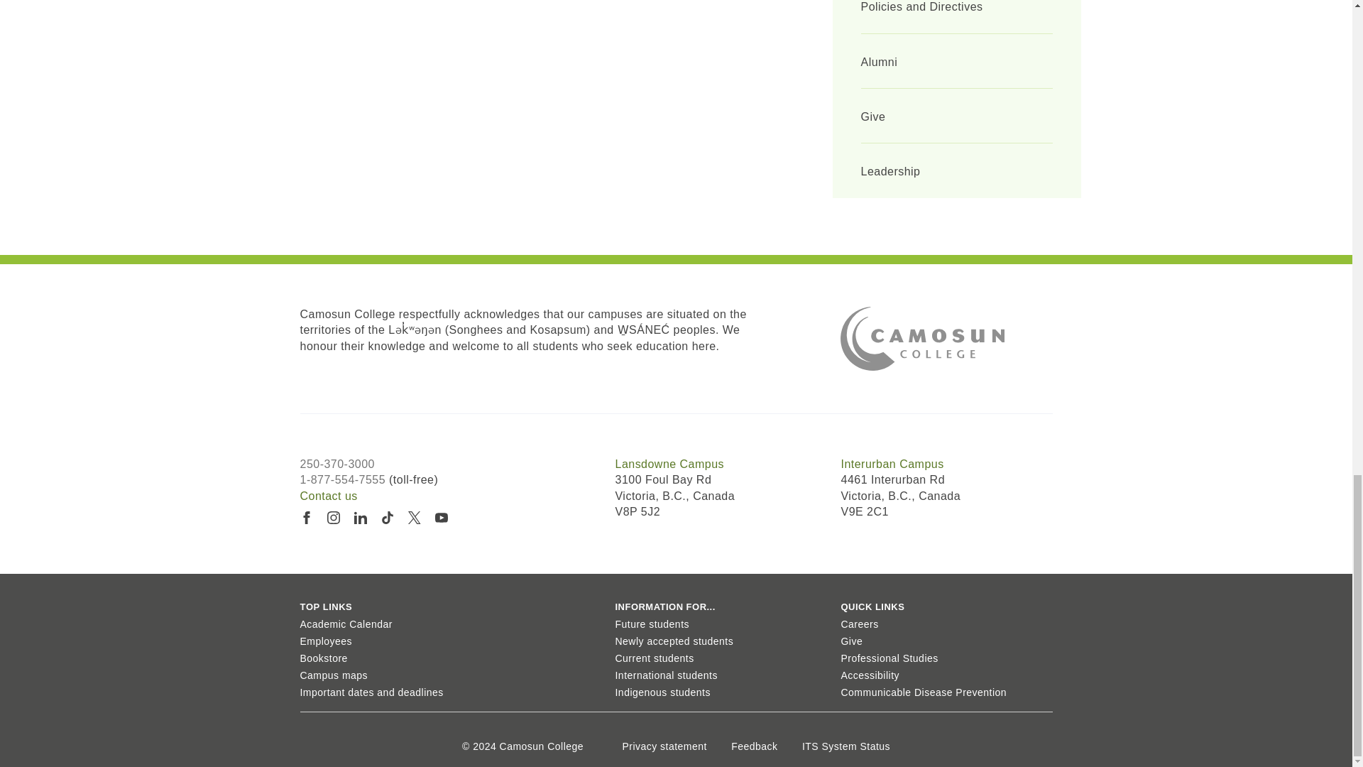 This screenshot has height=767, width=1363. Describe the element at coordinates (359, 517) in the screenshot. I see `LinkedIn` at that location.